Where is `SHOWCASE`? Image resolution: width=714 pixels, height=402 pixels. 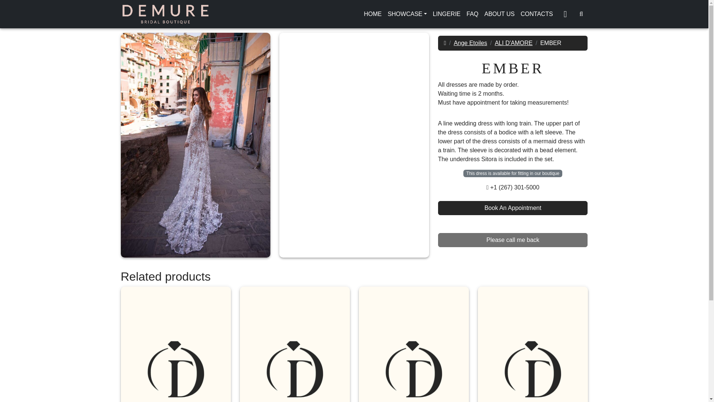
SHOWCASE is located at coordinates (407, 14).